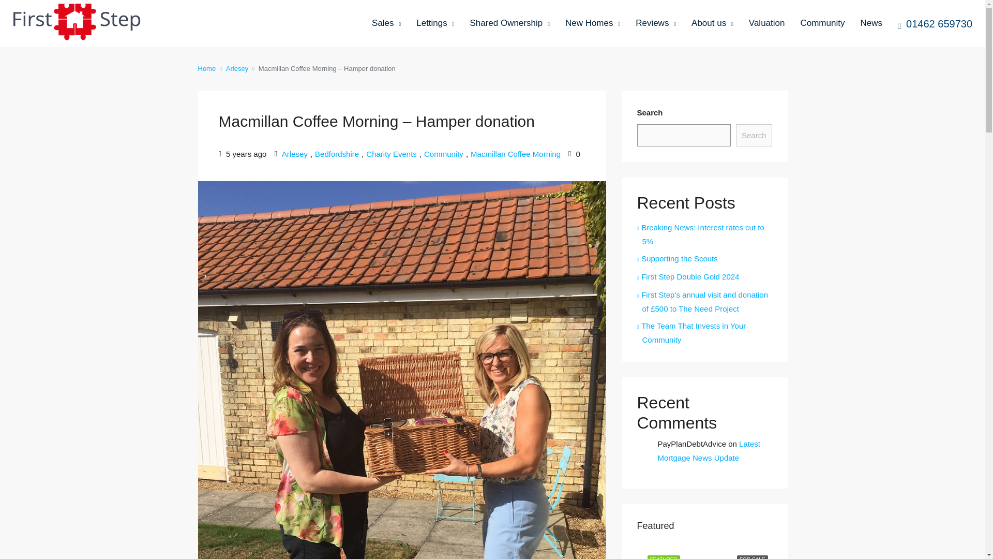 The image size is (993, 559). Describe the element at coordinates (386, 24) in the screenshot. I see `Sales` at that location.